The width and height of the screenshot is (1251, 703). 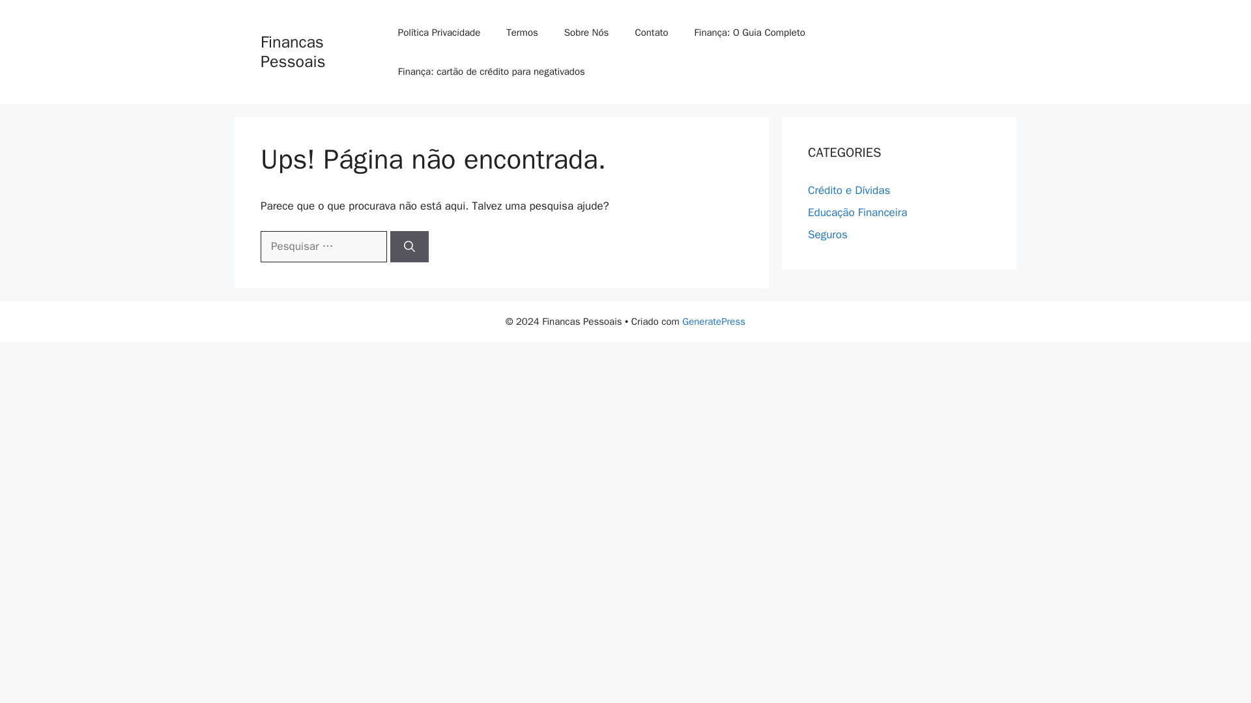 I want to click on GeneratePress, so click(x=713, y=322).